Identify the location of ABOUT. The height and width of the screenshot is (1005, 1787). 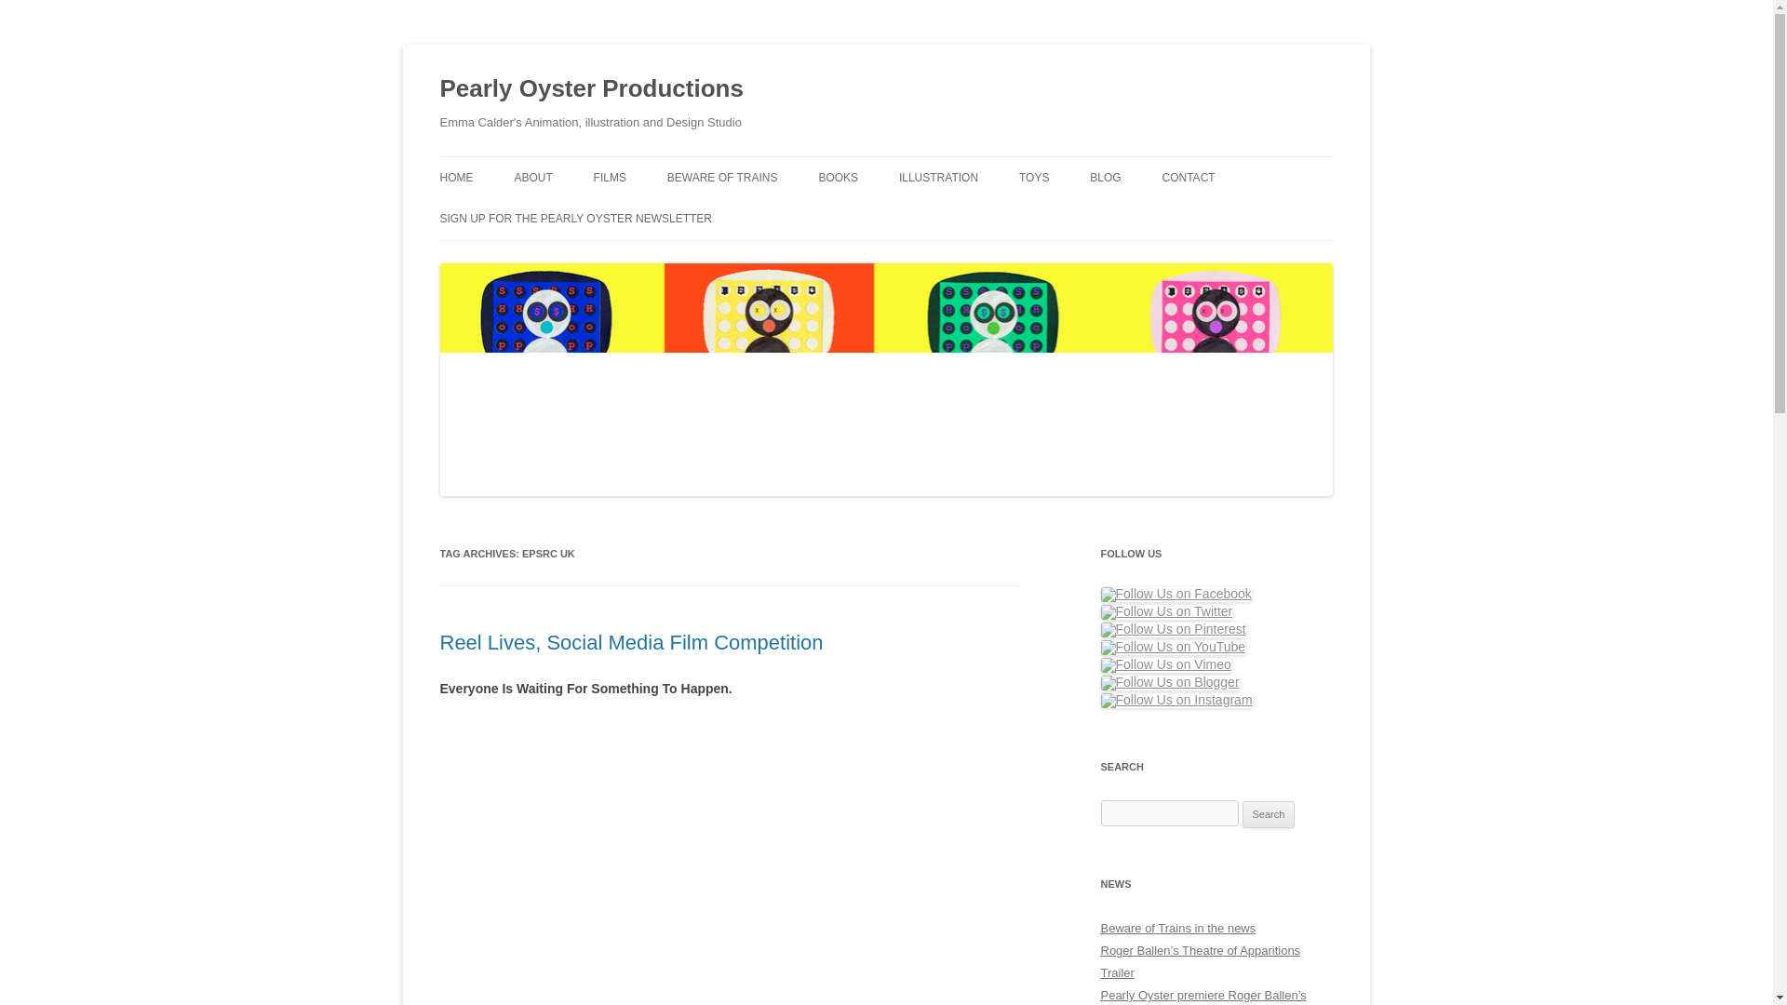
(532, 177).